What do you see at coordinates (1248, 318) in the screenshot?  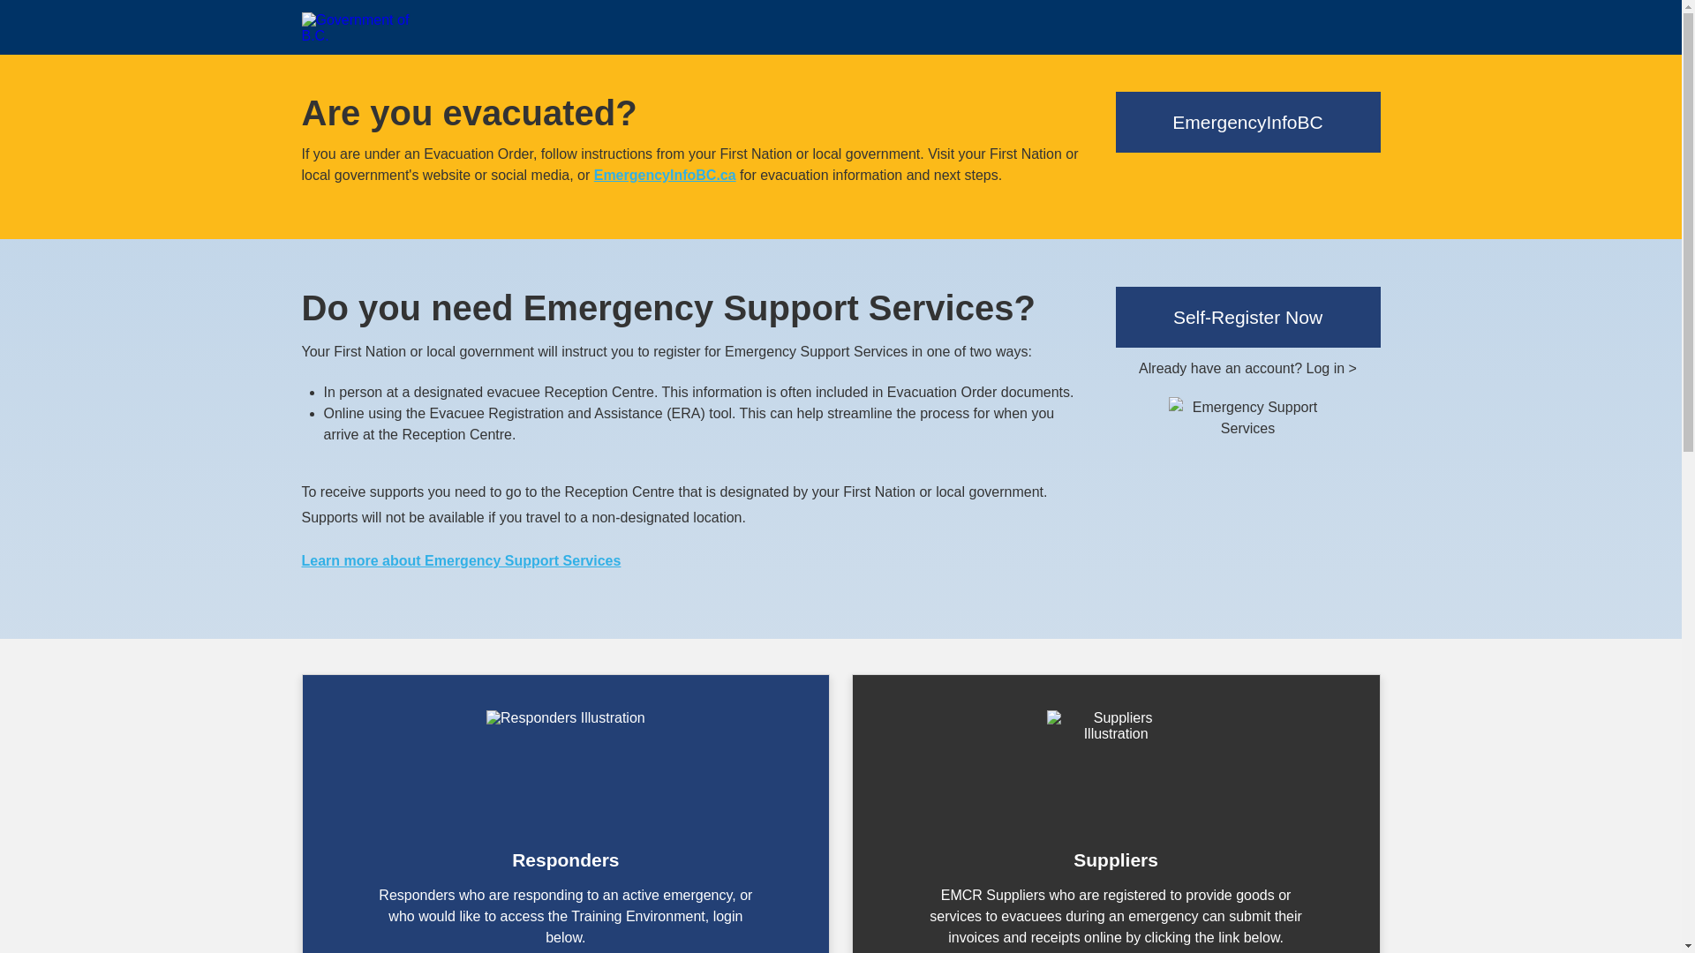 I see `Self-Register Now` at bounding box center [1248, 318].